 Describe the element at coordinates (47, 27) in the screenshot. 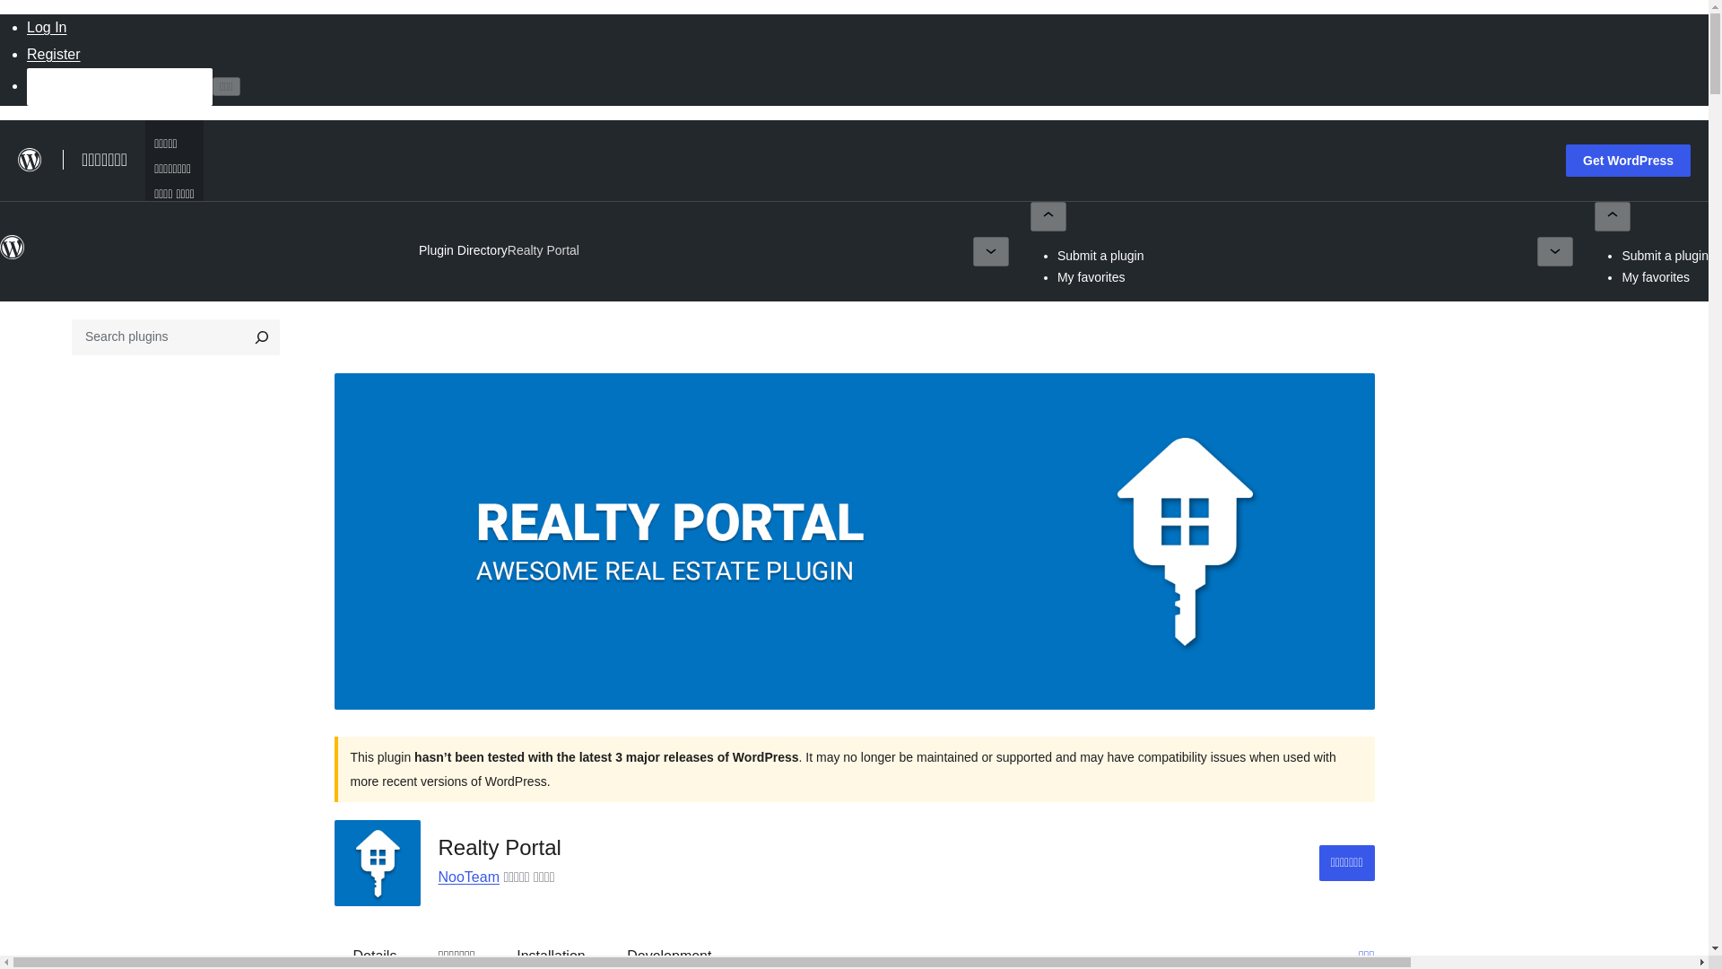

I see `Log In` at that location.